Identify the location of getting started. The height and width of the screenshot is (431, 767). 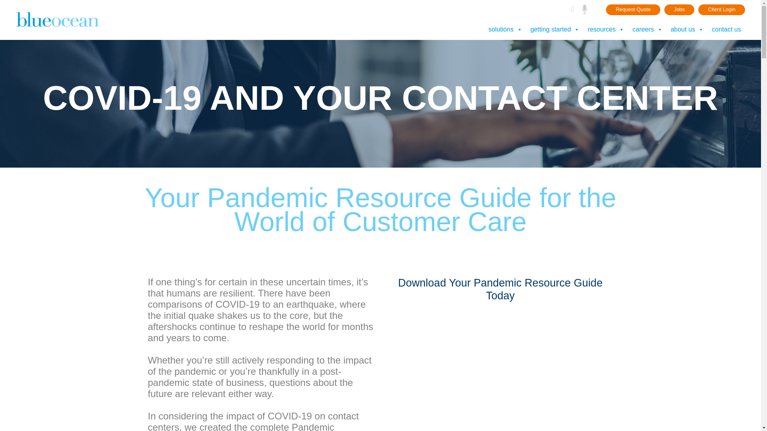
(555, 30).